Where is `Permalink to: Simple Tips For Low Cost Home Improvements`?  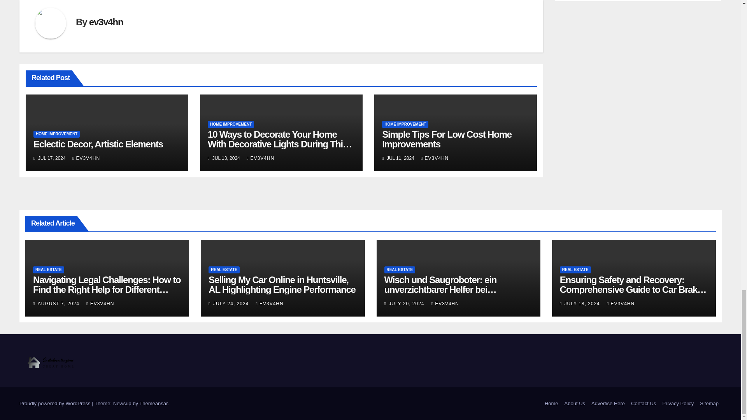
Permalink to: Simple Tips For Low Cost Home Improvements is located at coordinates (447, 139).